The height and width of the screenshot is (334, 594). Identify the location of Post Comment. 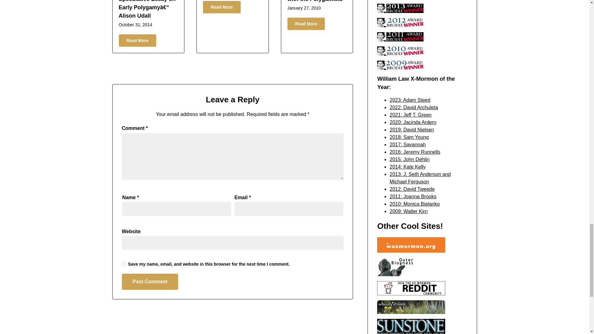
(150, 281).